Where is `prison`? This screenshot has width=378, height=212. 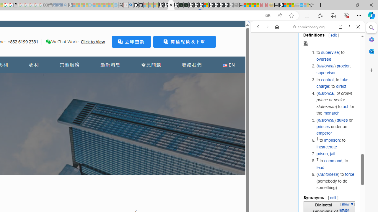 prison is located at coordinates (322, 154).